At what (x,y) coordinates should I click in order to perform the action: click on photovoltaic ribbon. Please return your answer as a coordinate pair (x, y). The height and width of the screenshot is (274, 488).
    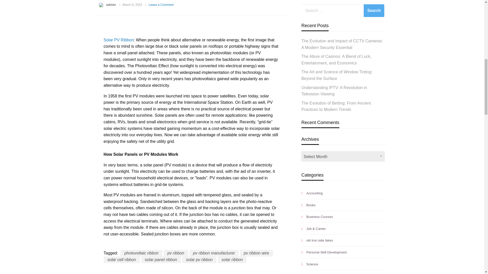
    Looking at the image, I should click on (141, 253).